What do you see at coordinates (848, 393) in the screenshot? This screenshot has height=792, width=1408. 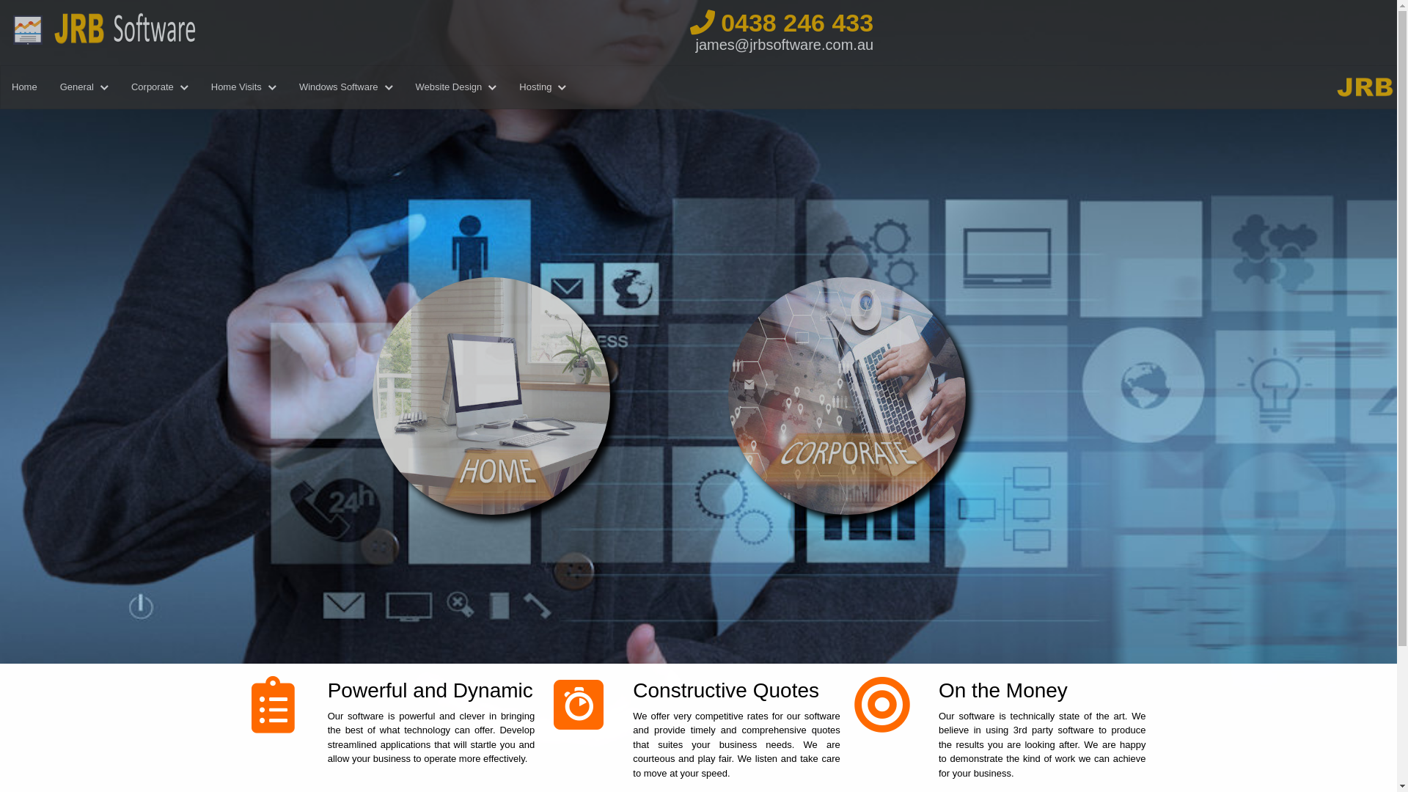 I see `Corporate` at bounding box center [848, 393].